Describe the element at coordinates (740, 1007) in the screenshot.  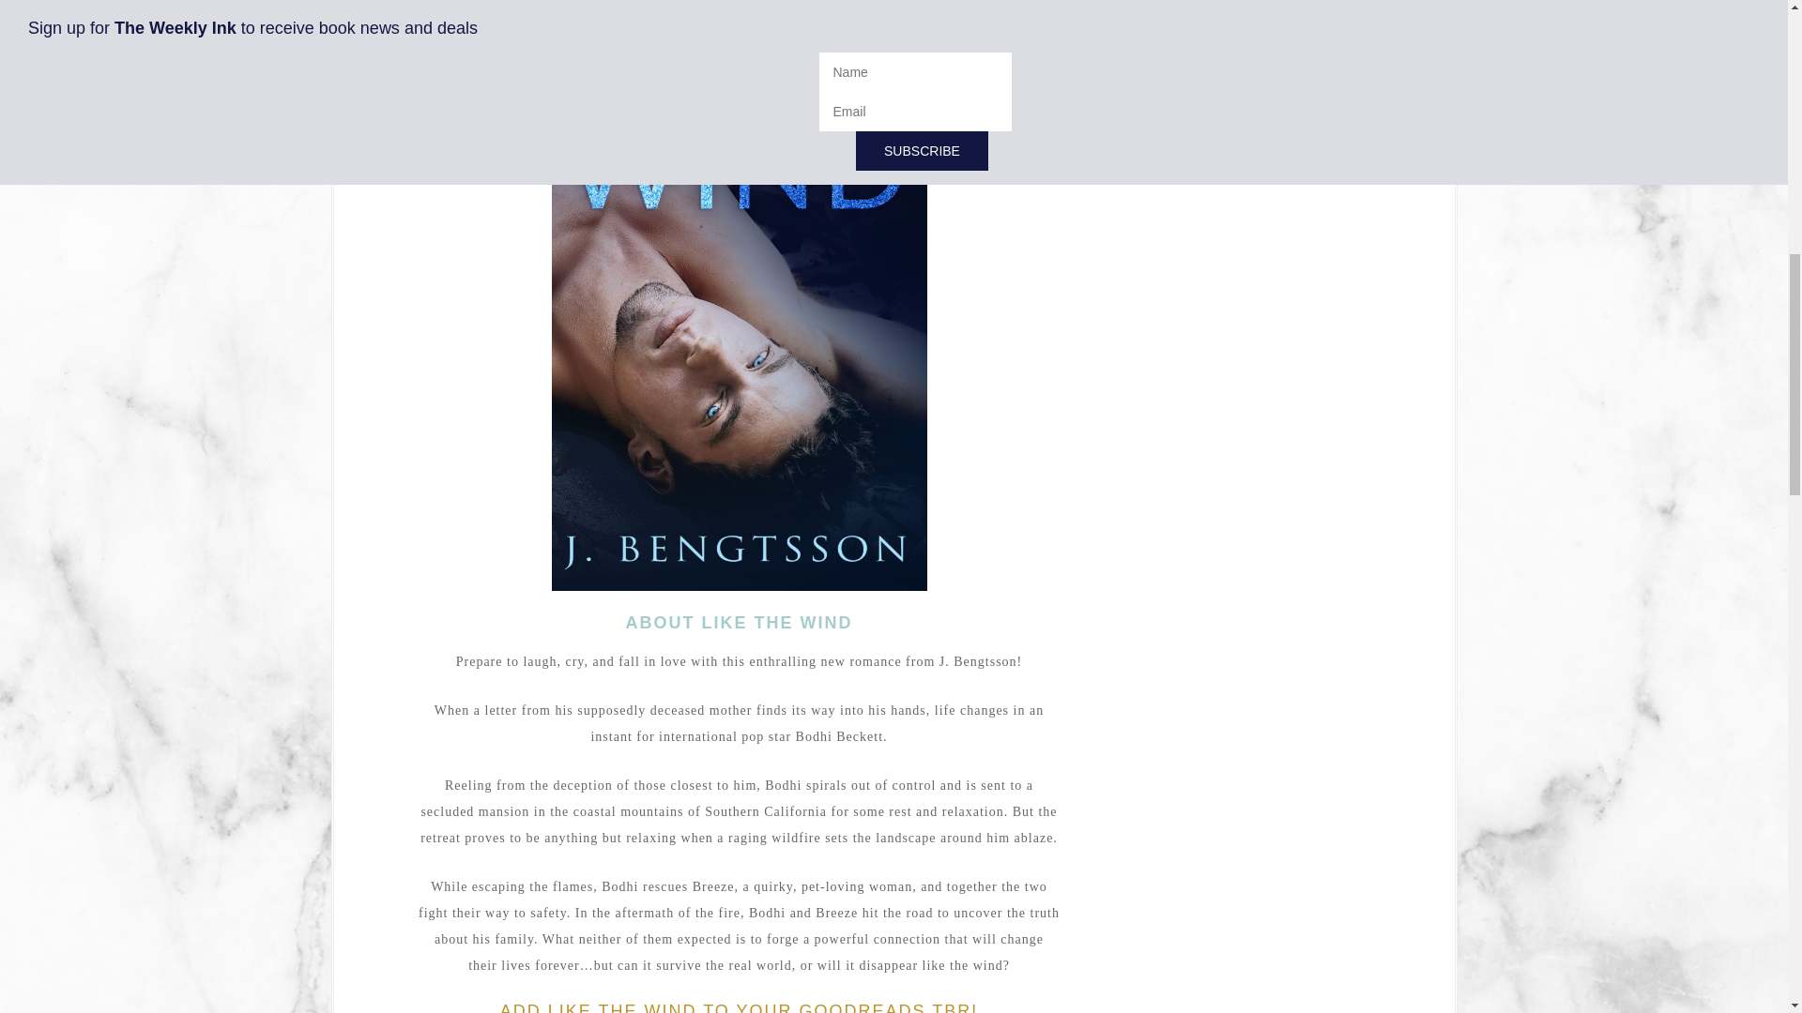
I see `ADD LIKE THE WIND TO YOUR GOODREADS TBR!` at that location.